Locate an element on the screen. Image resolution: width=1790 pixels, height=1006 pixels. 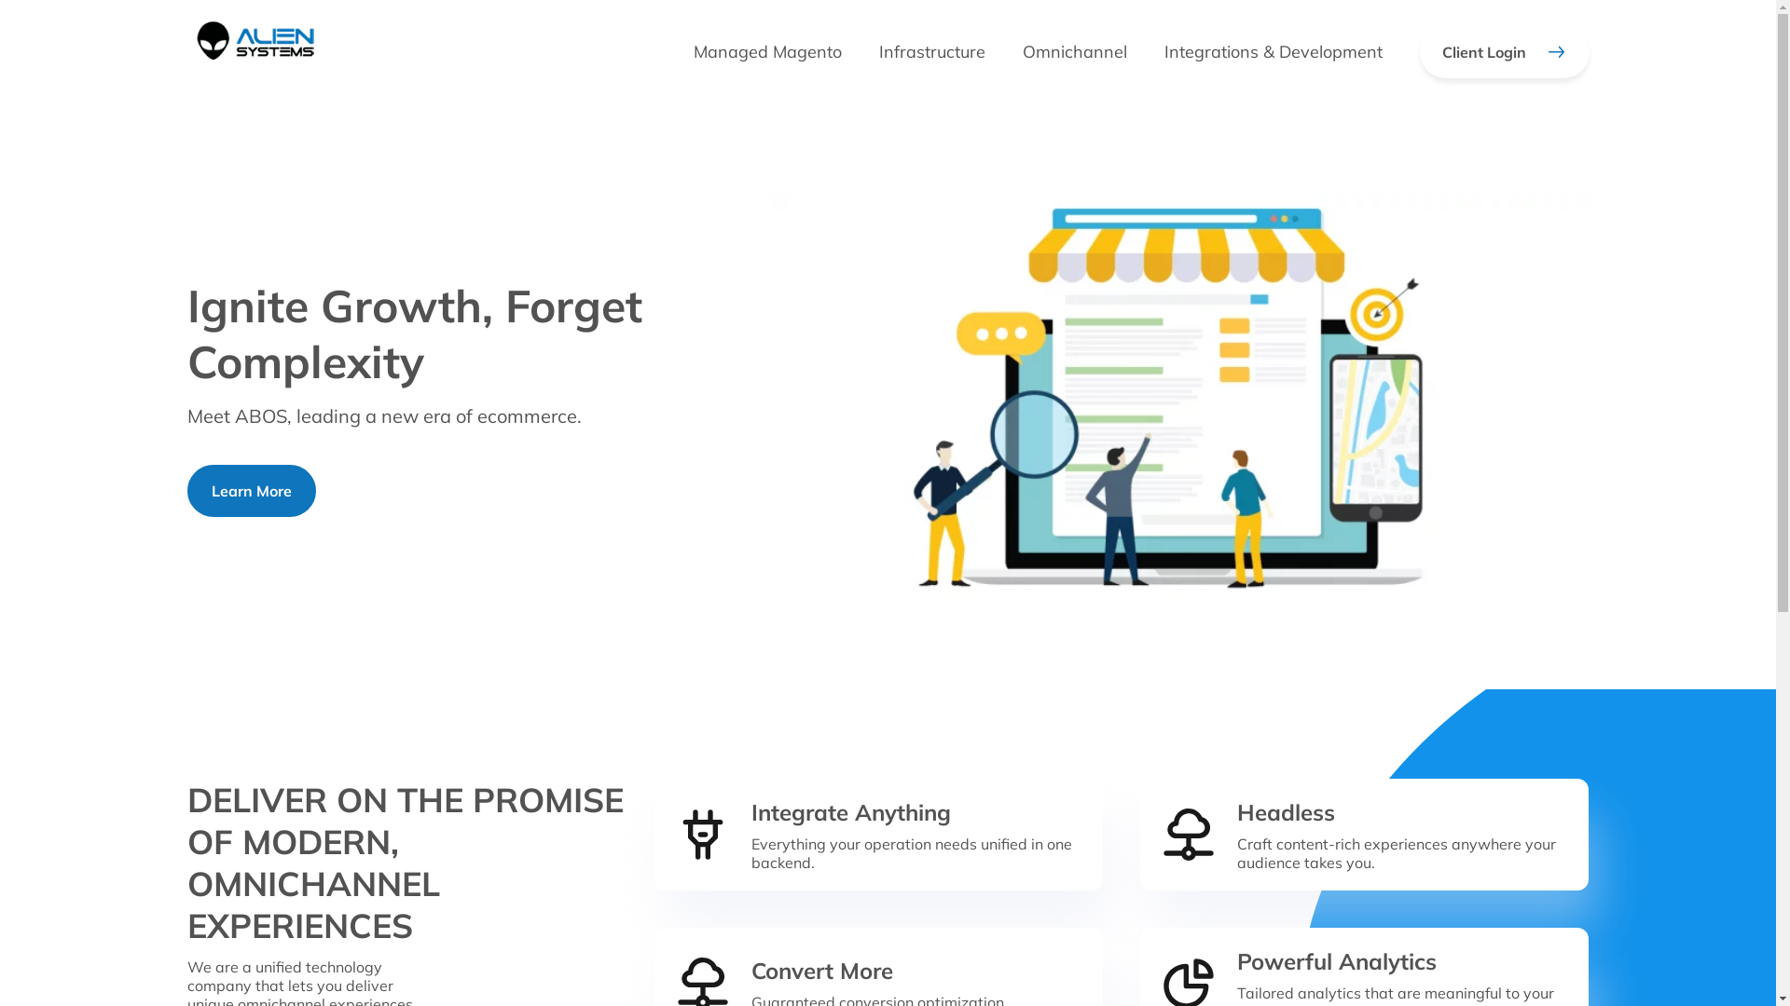
Client Login is located at coordinates (1504, 52).